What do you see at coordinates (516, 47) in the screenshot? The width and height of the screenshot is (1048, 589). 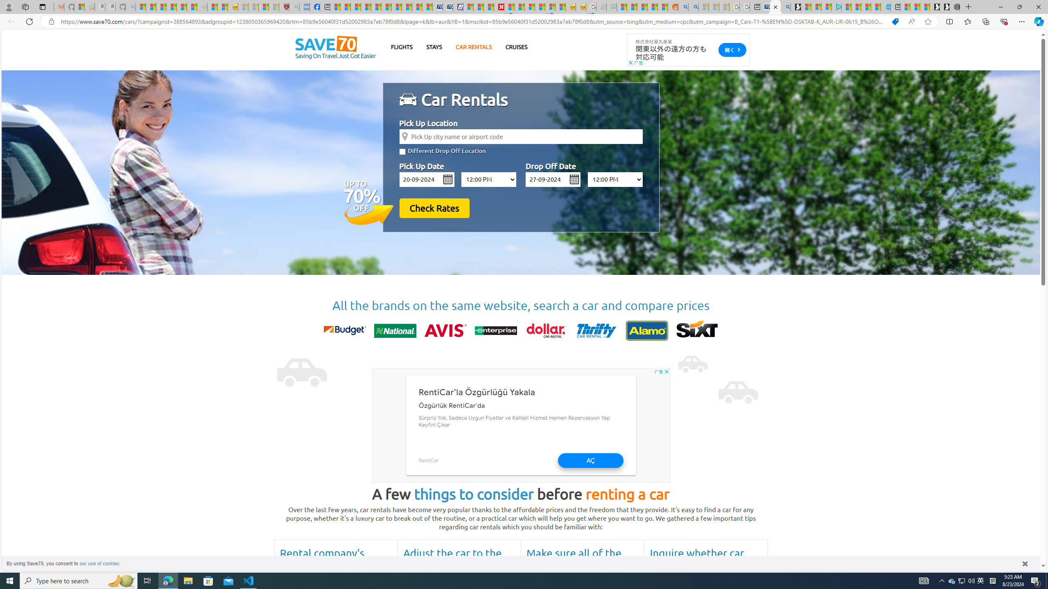 I see `CRUISES` at bounding box center [516, 47].